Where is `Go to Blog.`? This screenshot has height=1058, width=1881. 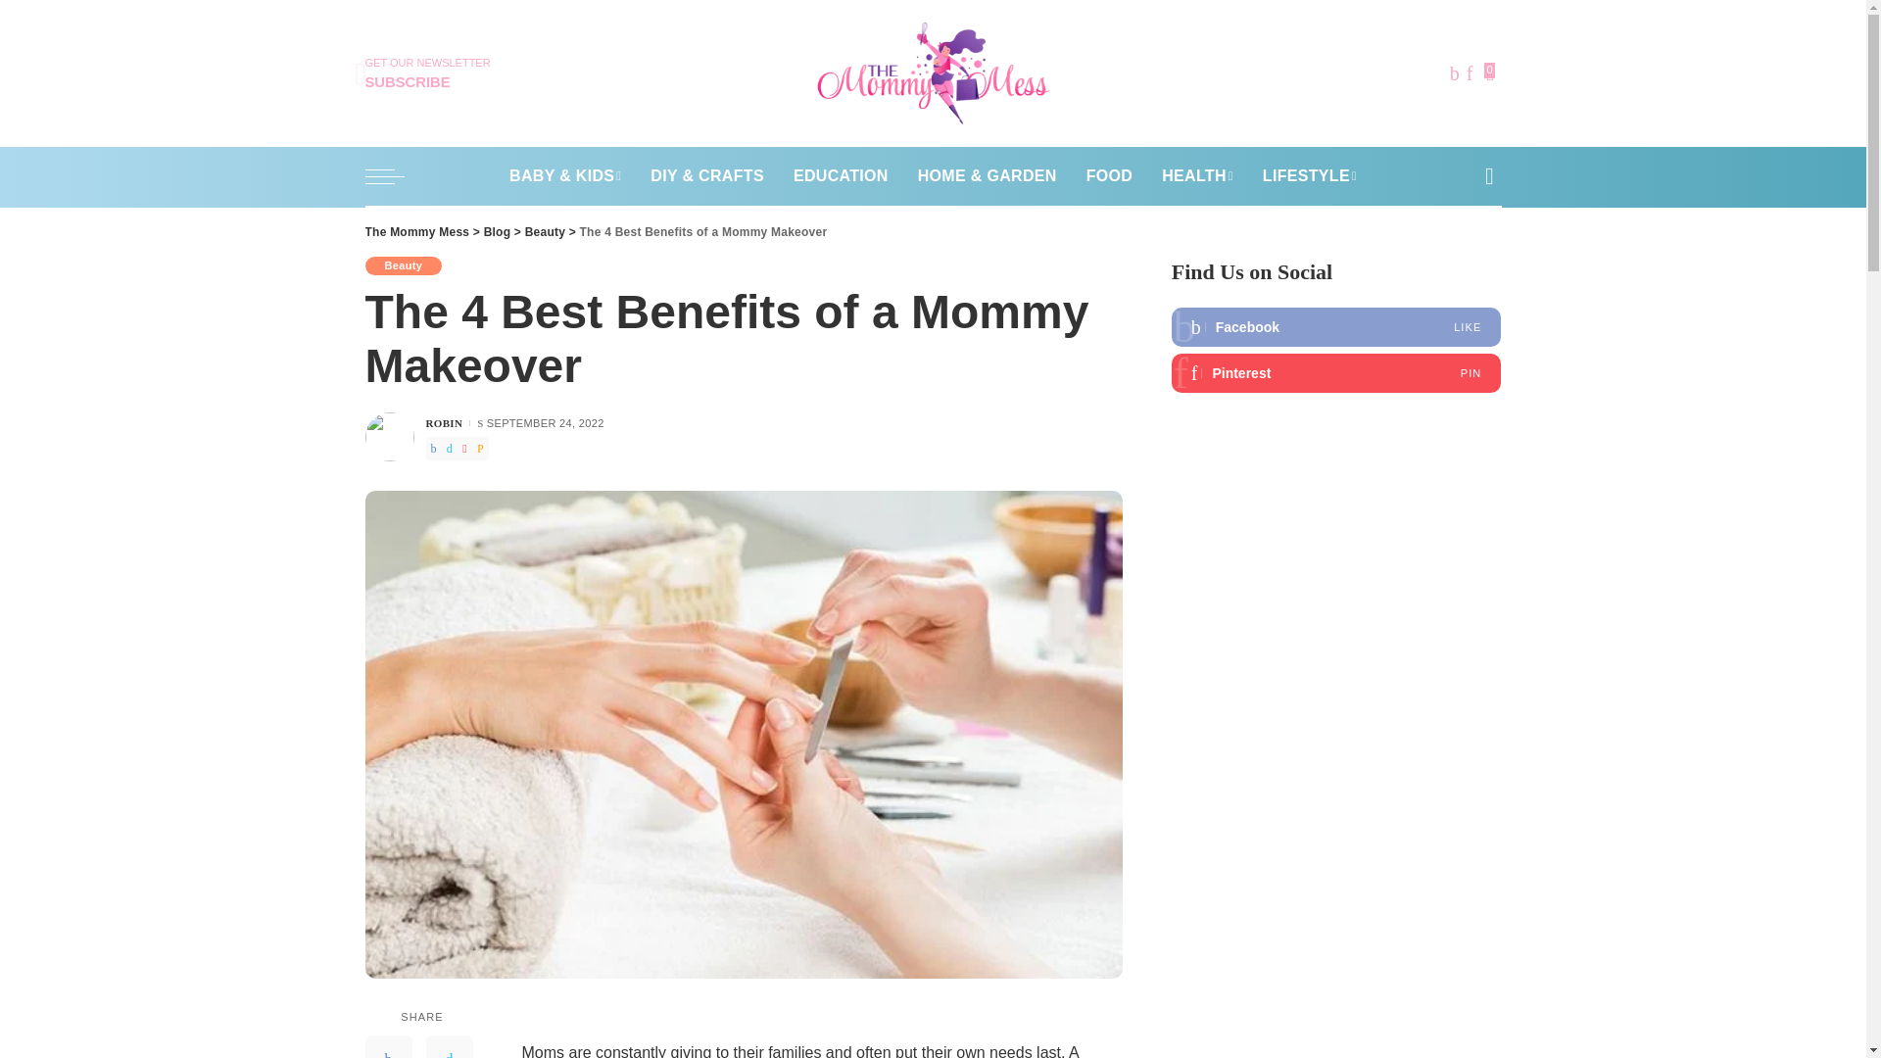 Go to Blog. is located at coordinates (498, 232).